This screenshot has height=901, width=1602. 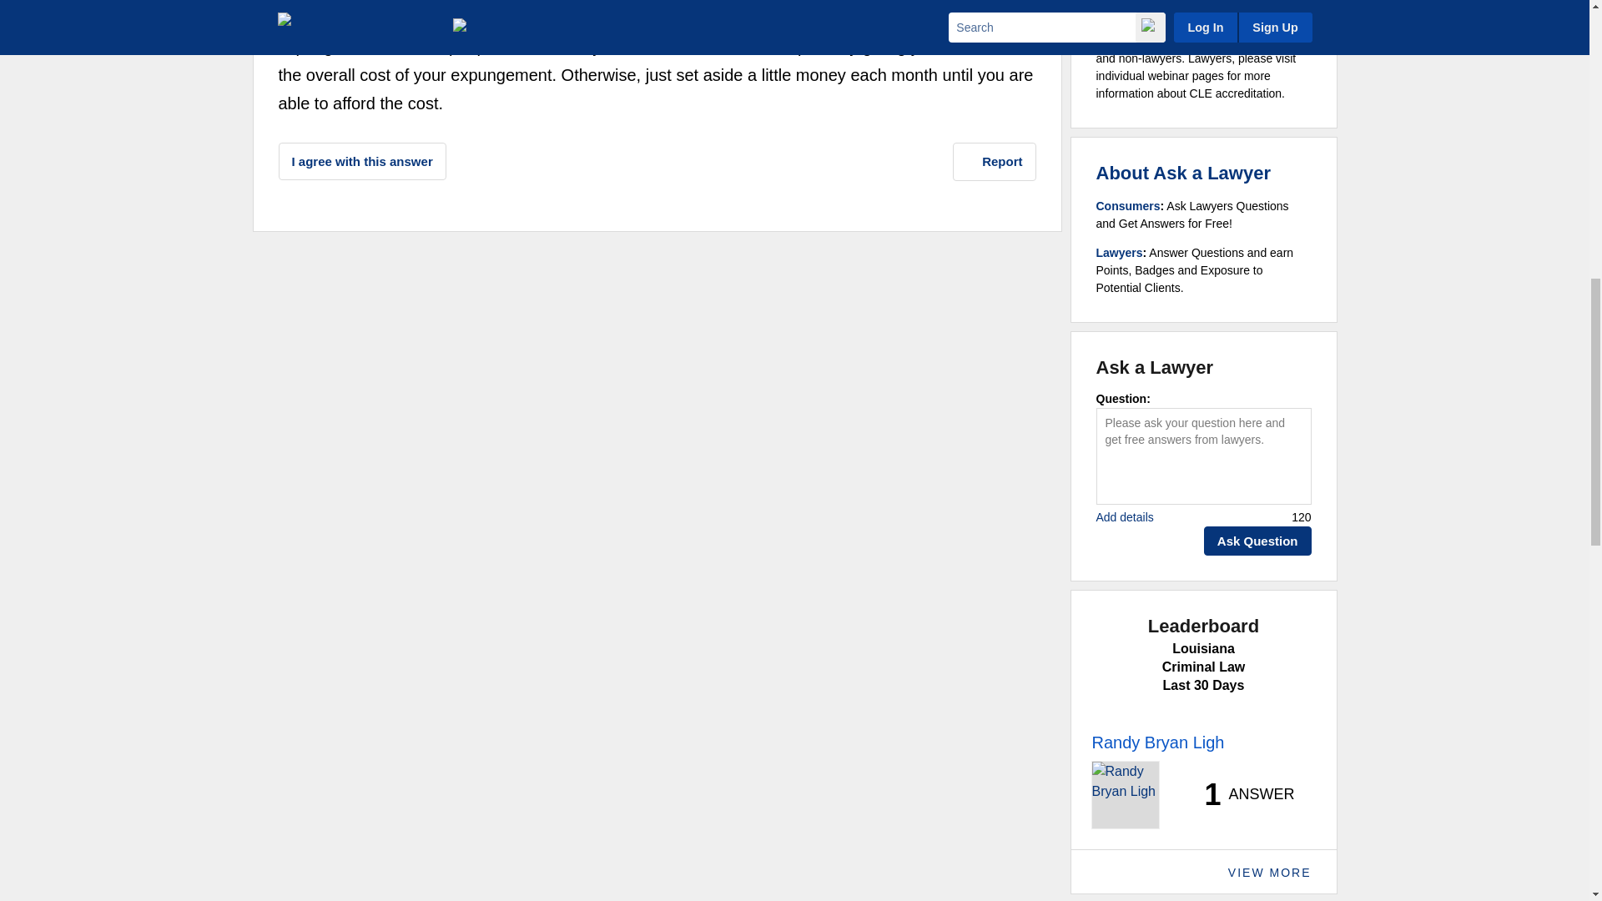 I want to click on Ask a Lawyer - Leaderboard - Lawyer Stats, so click(x=1240, y=794).